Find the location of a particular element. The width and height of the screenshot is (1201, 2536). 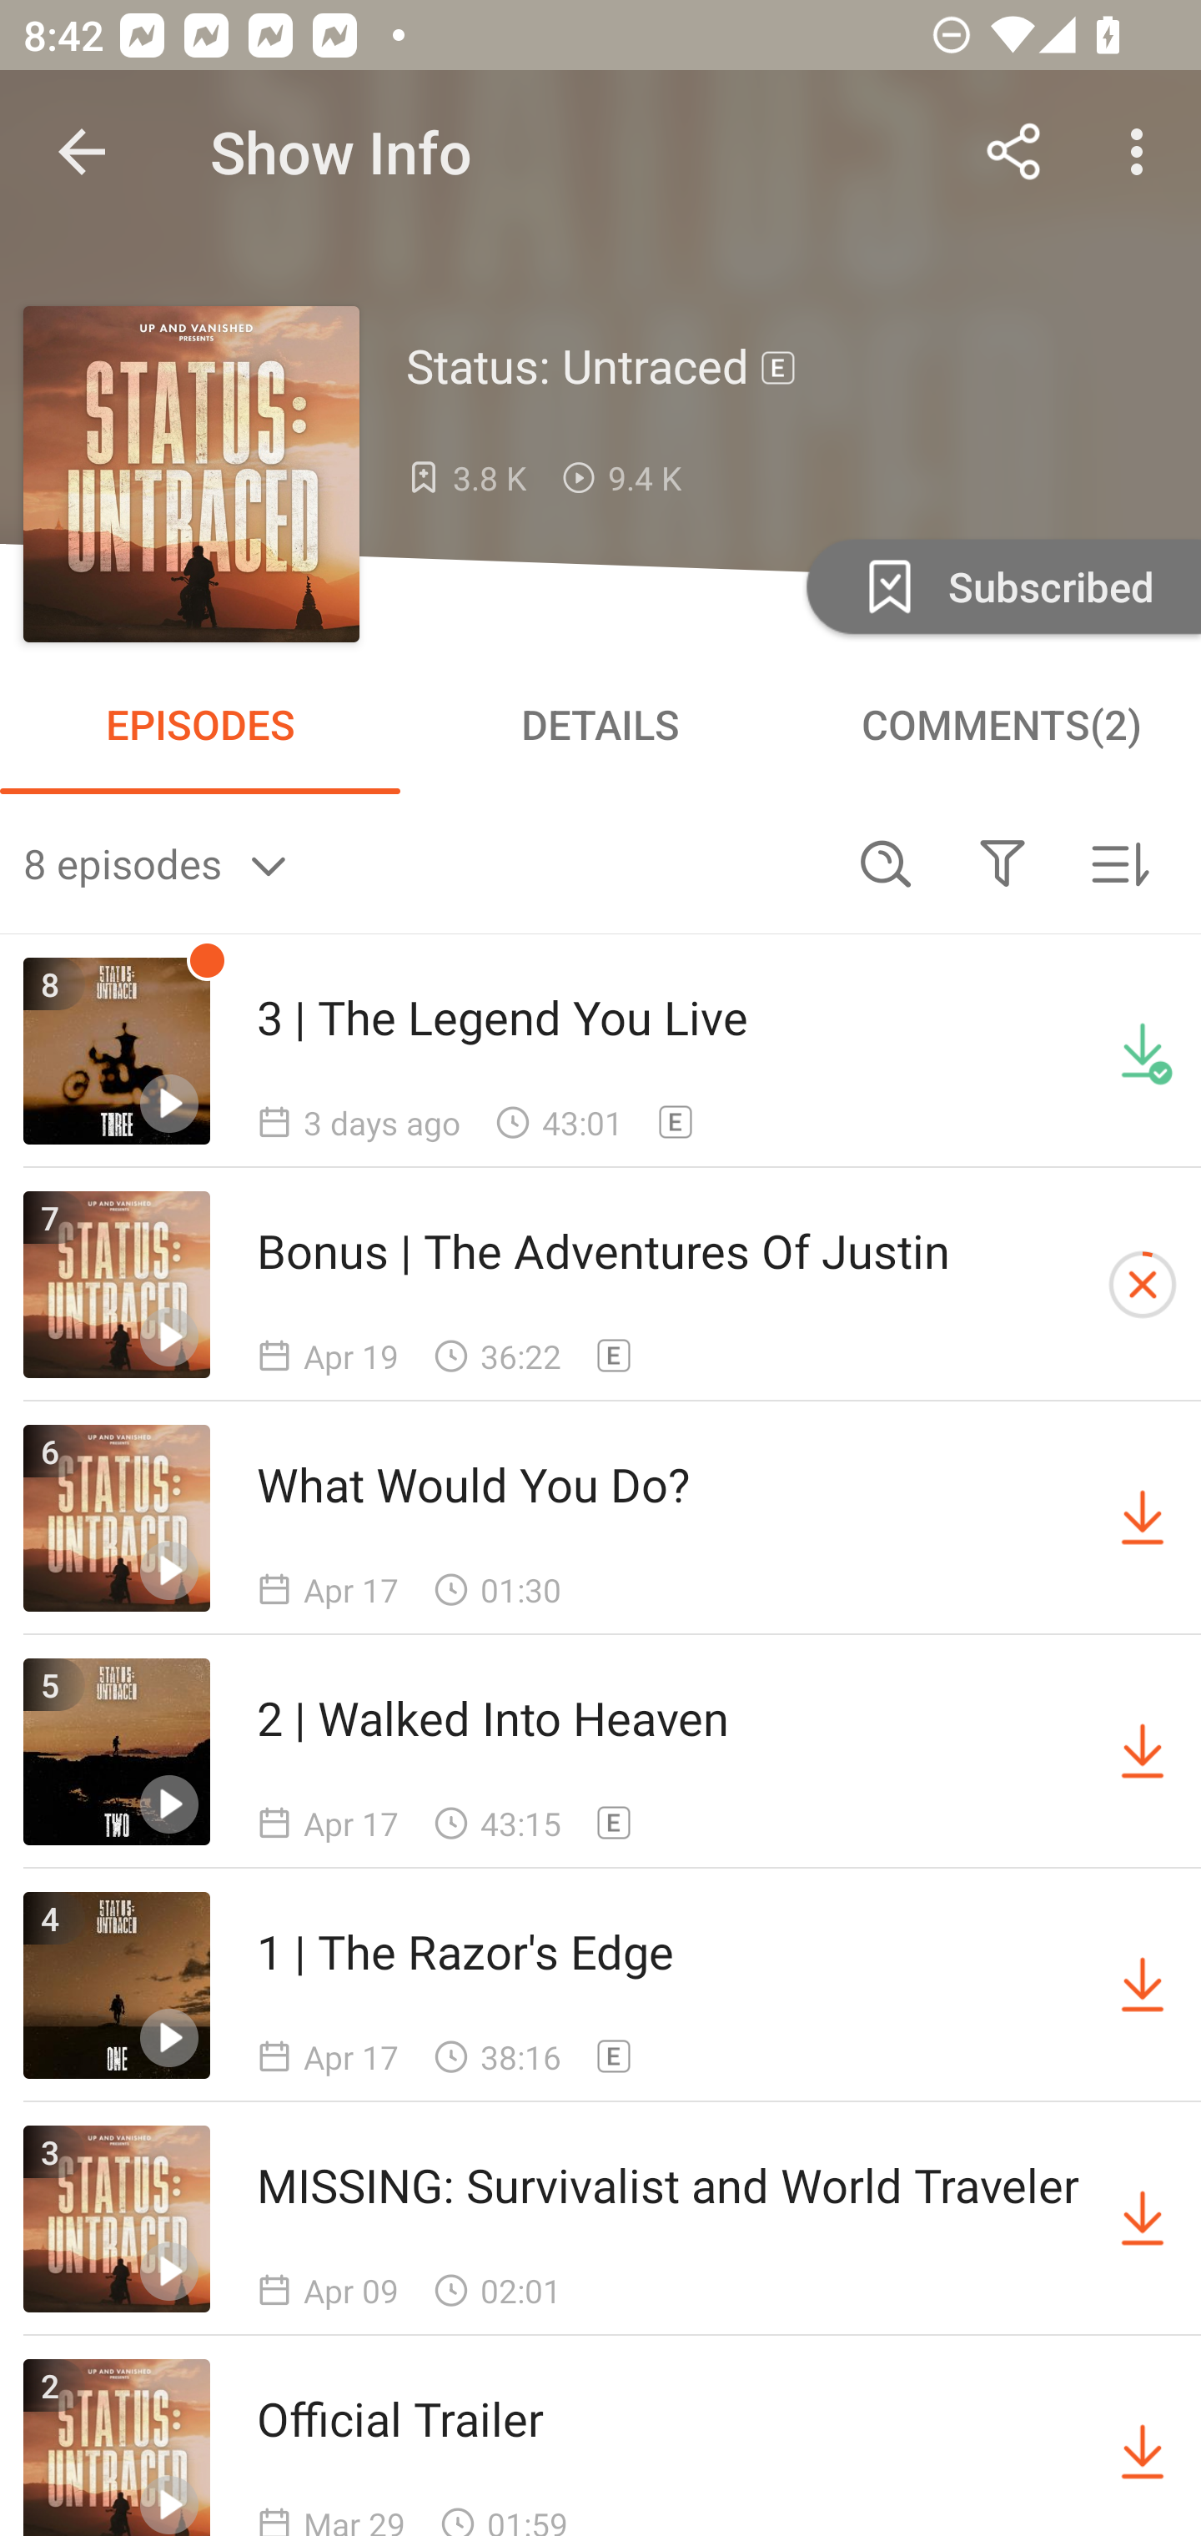

 is located at coordinates (1002, 863).